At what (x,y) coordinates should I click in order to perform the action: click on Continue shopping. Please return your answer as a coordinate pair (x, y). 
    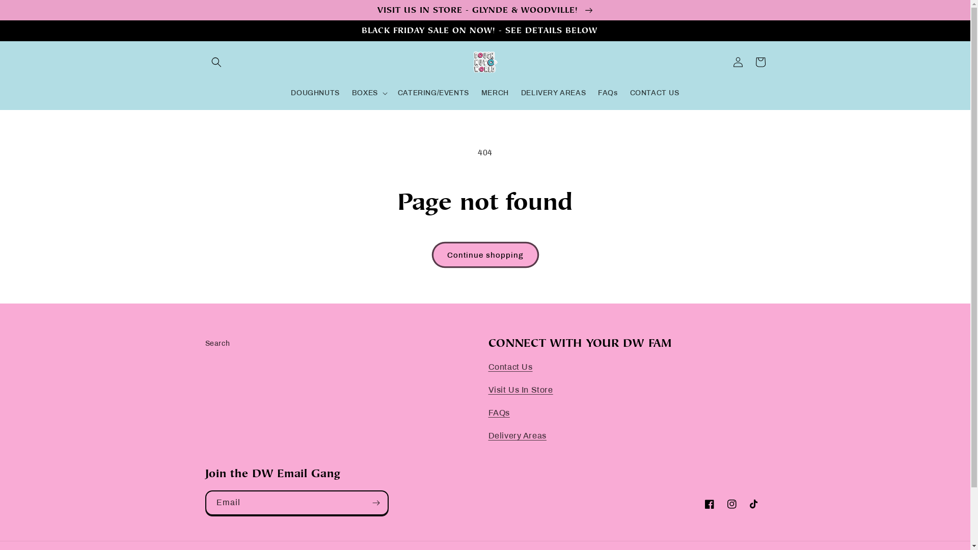
    Looking at the image, I should click on (485, 255).